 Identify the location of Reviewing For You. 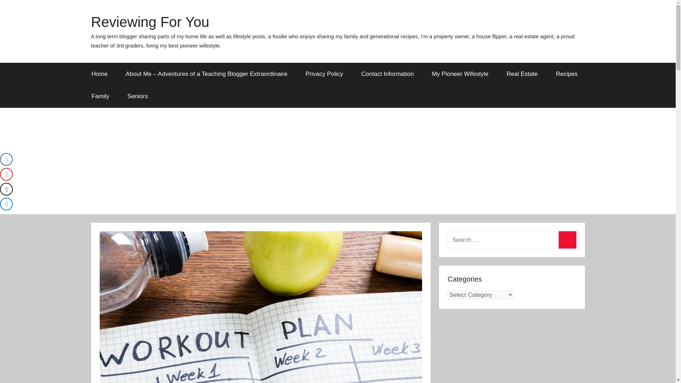
(150, 22).